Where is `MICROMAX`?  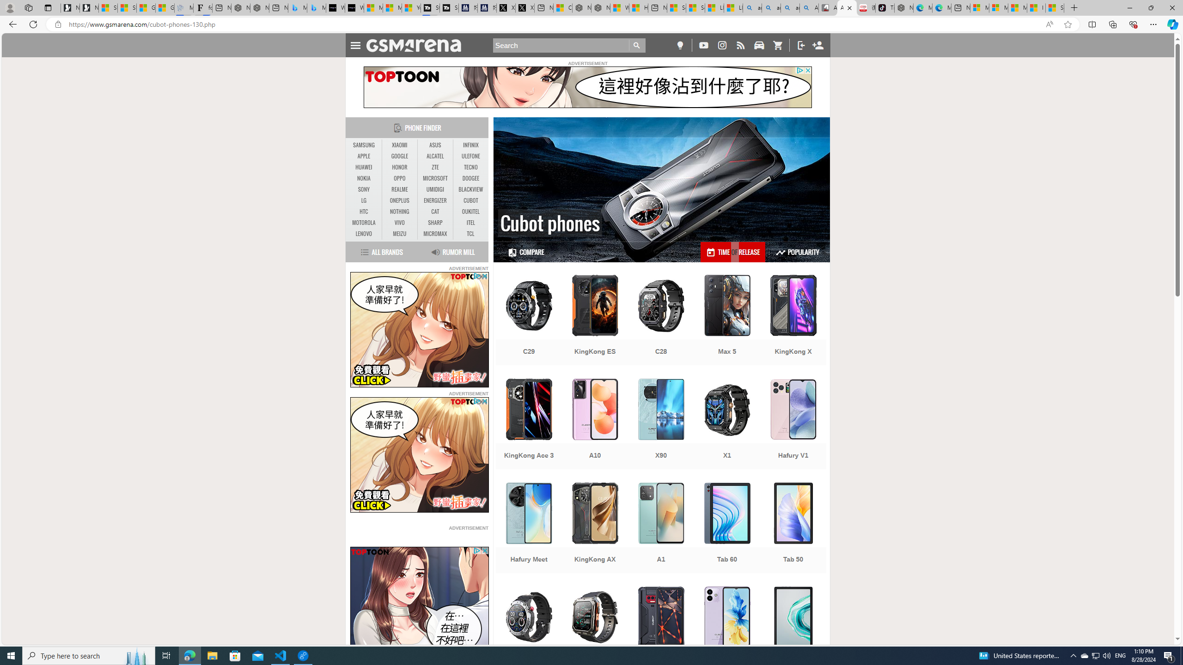 MICROMAX is located at coordinates (435, 234).